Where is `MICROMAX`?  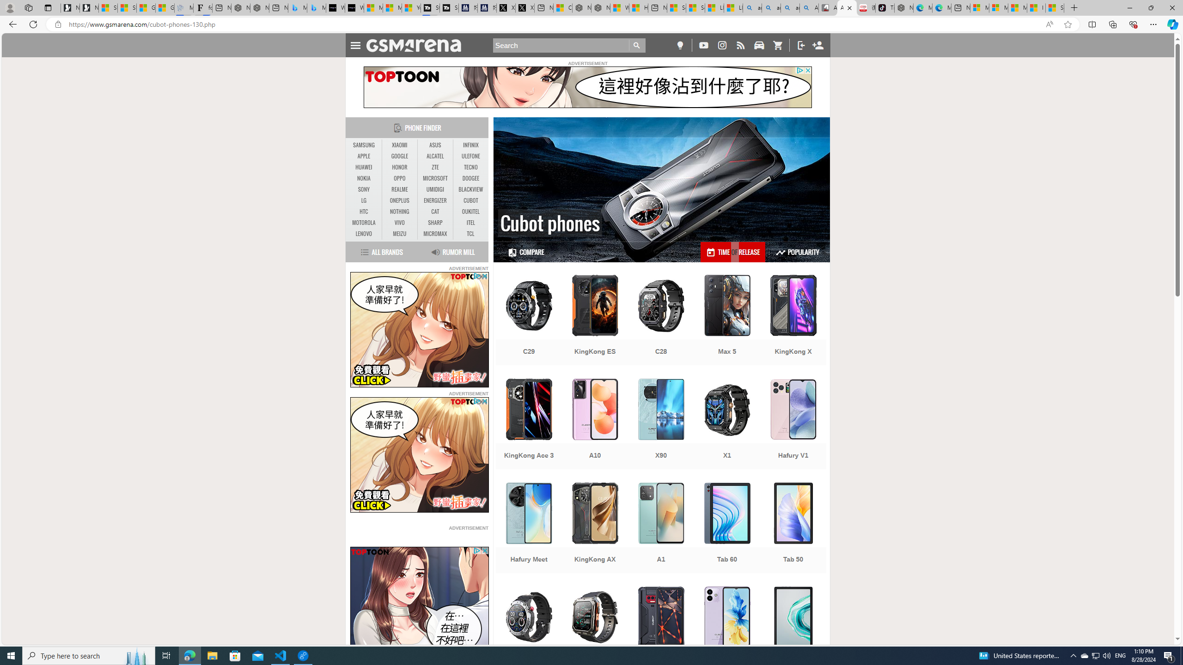 MICROMAX is located at coordinates (435, 234).